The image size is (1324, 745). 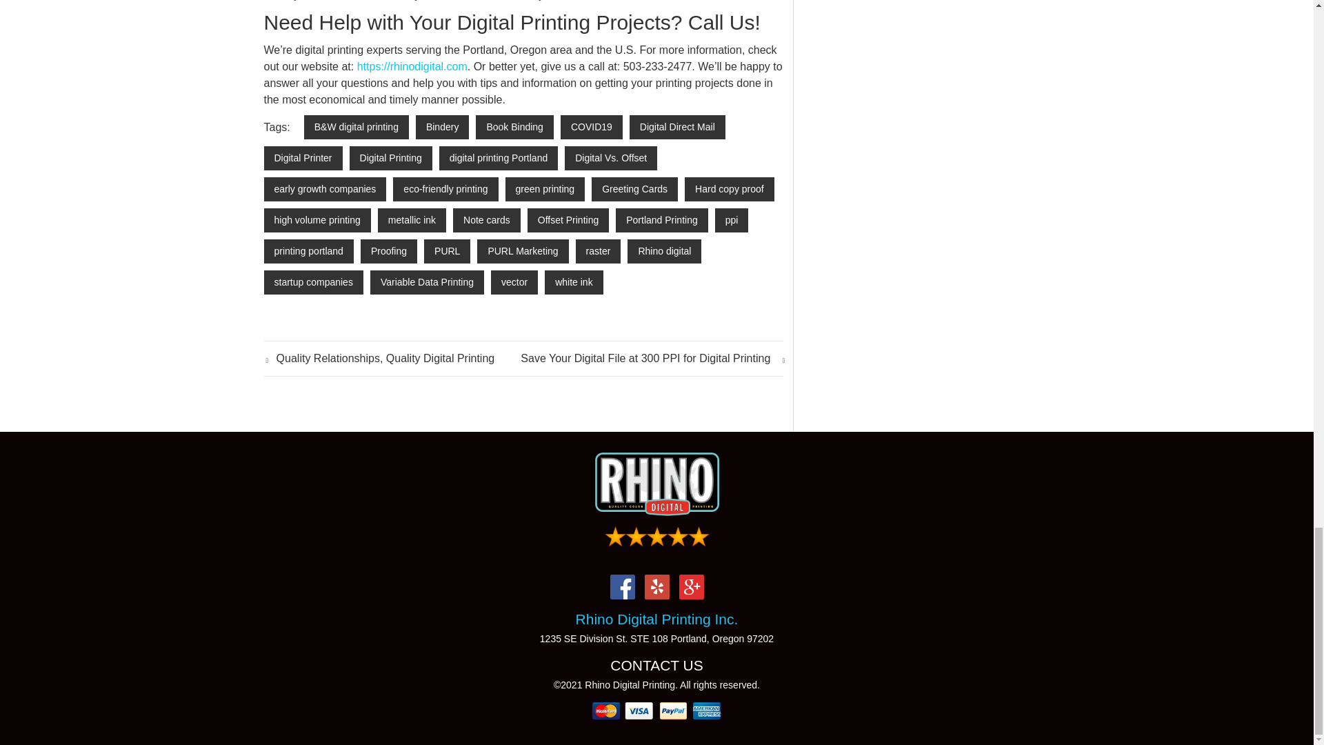 What do you see at coordinates (390, 158) in the screenshot?
I see `Digital Printing` at bounding box center [390, 158].